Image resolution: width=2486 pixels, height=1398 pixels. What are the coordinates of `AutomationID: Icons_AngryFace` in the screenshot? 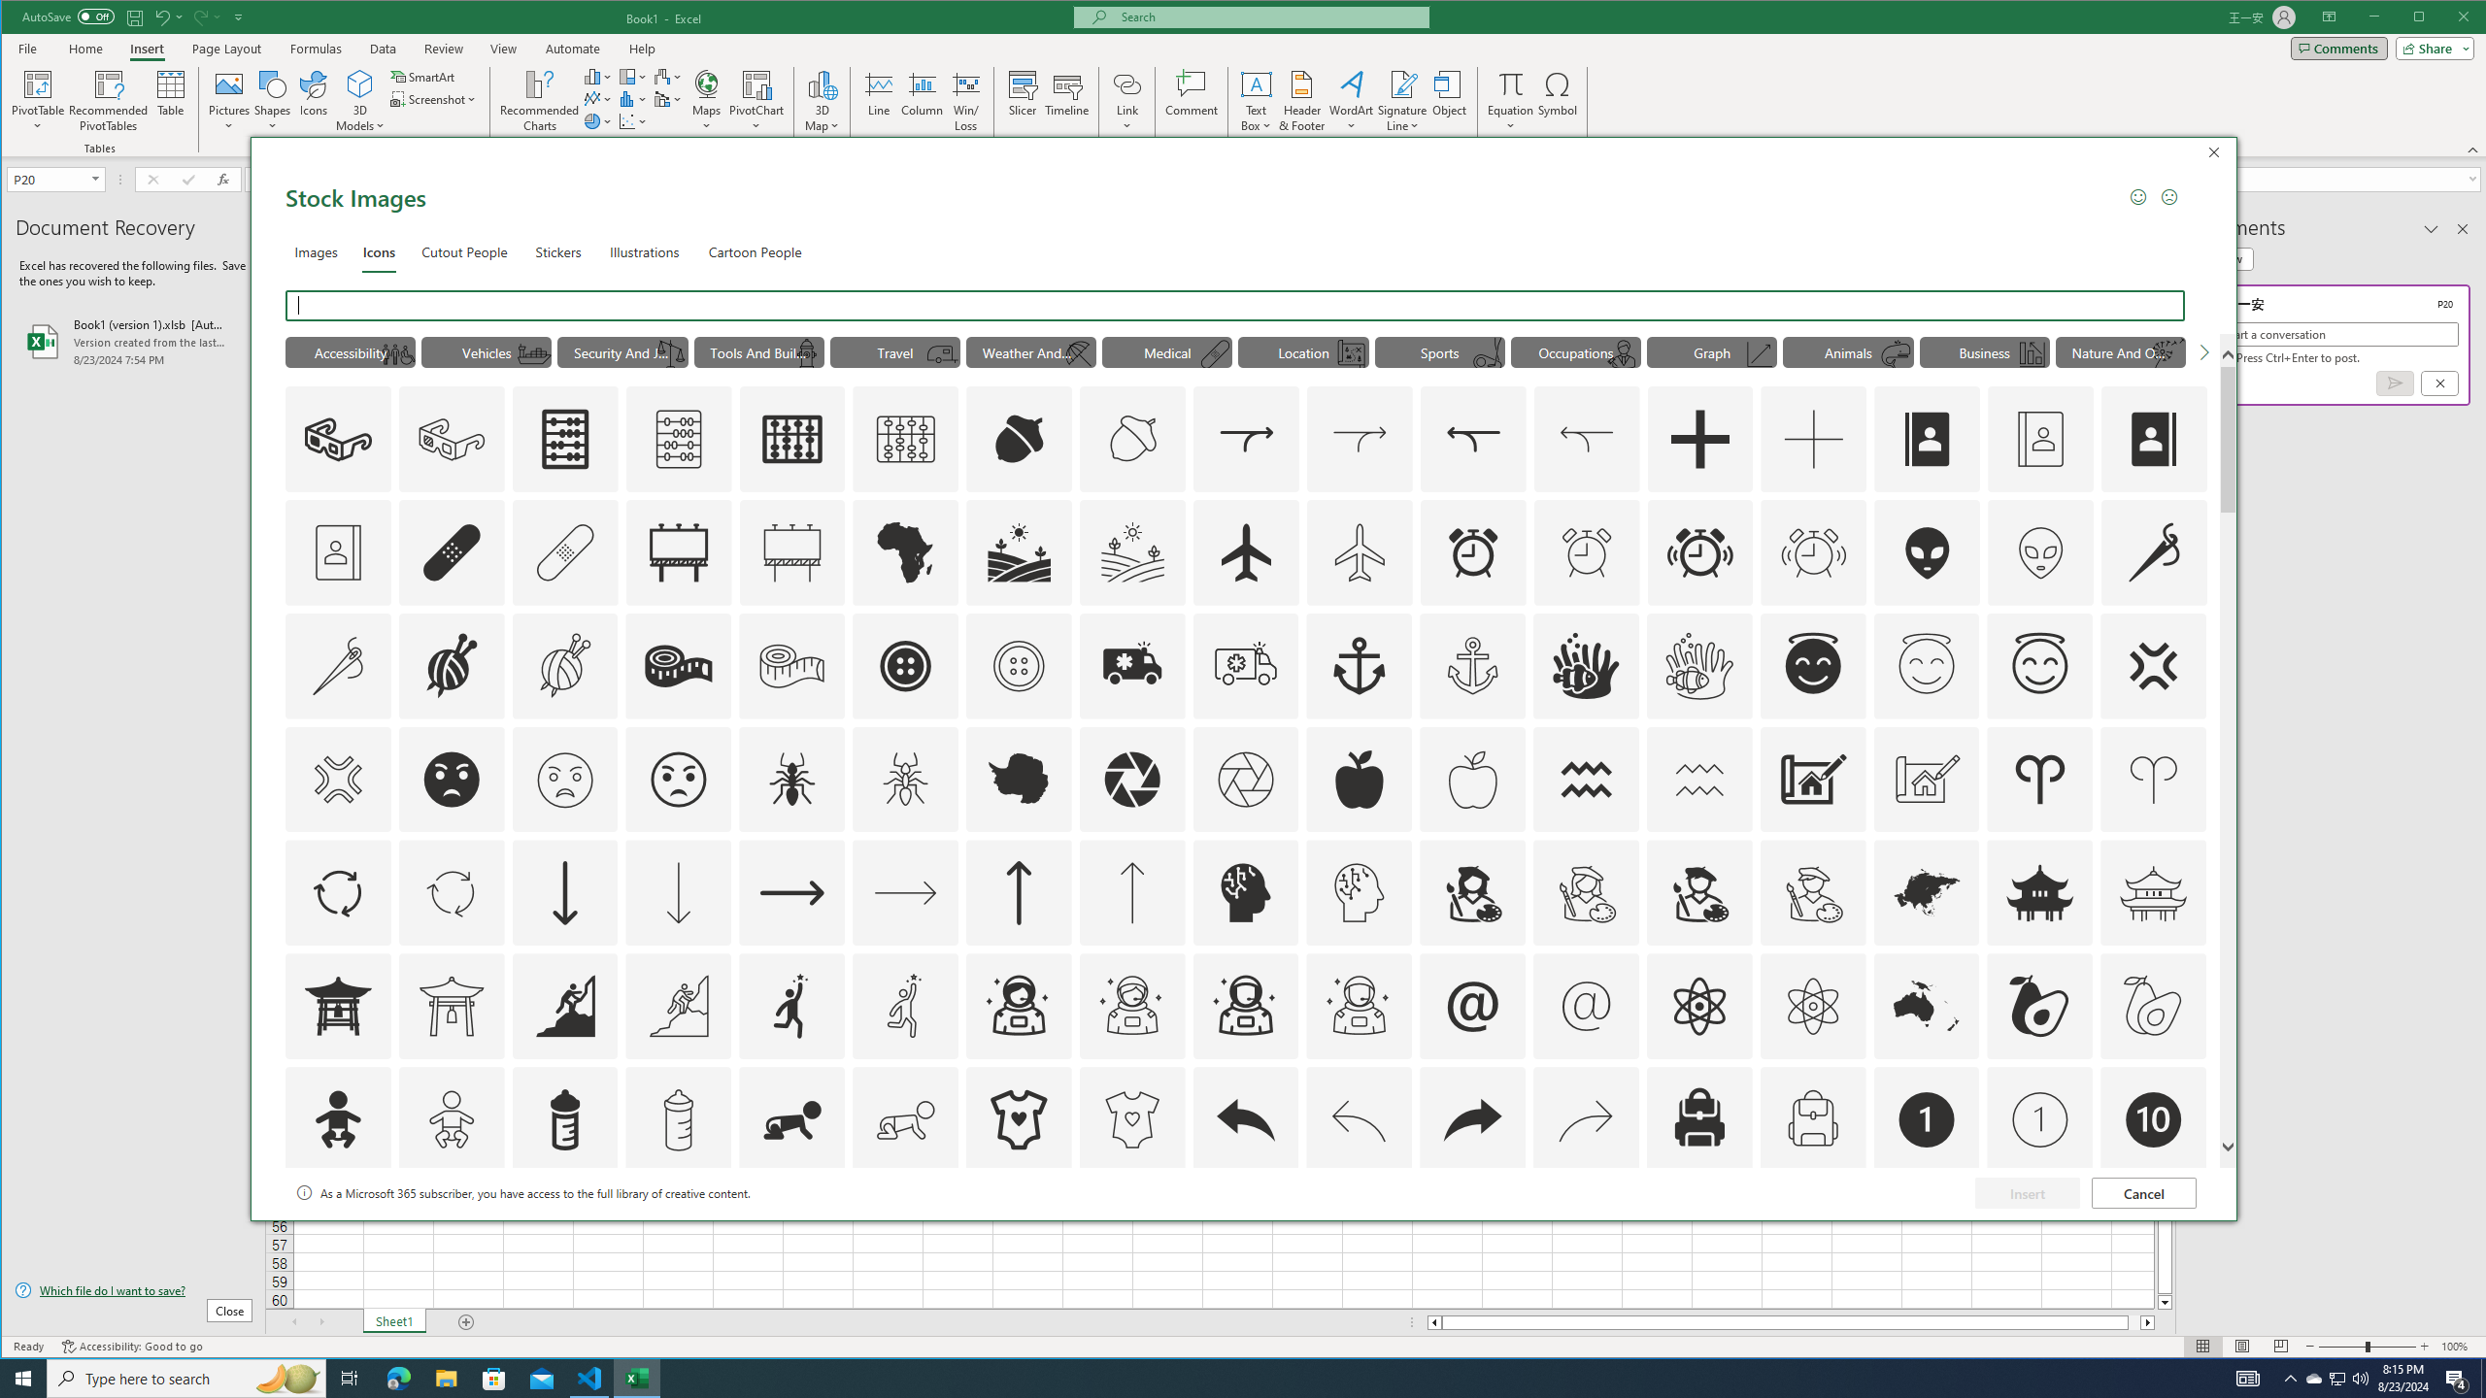 It's located at (453, 780).